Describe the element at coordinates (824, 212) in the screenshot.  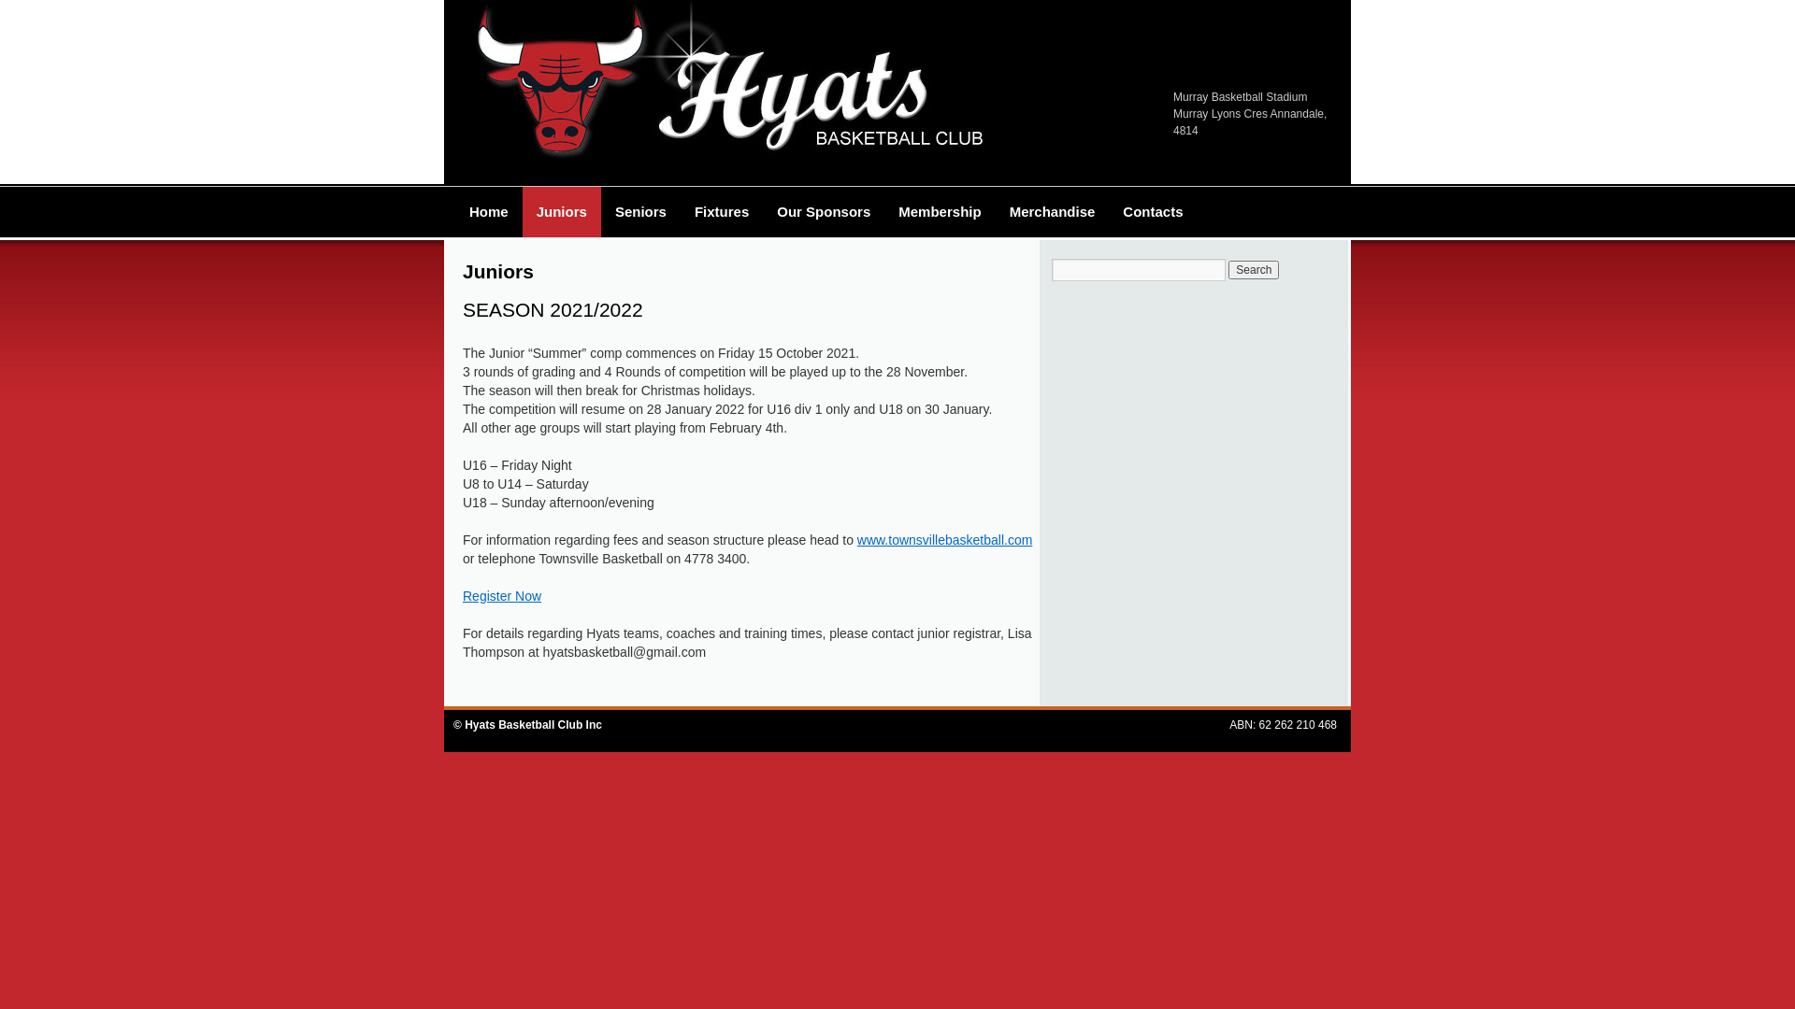
I see `Our Sponsors` at that location.